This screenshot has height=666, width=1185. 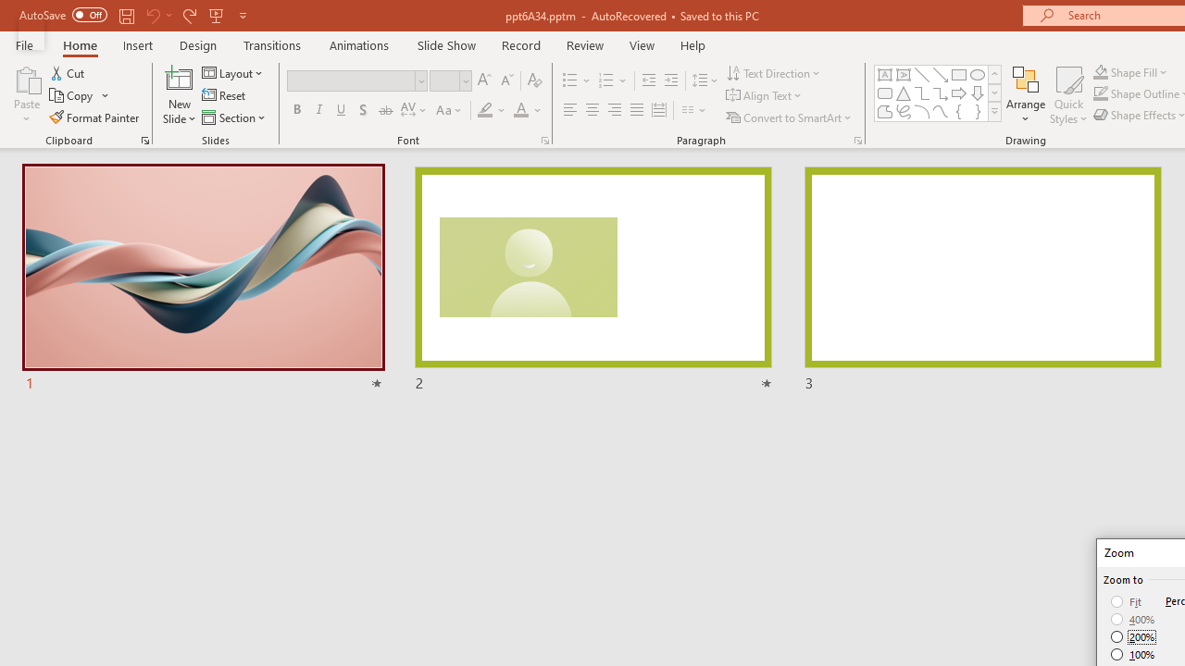 I want to click on Freeform: Scribble, so click(x=904, y=111).